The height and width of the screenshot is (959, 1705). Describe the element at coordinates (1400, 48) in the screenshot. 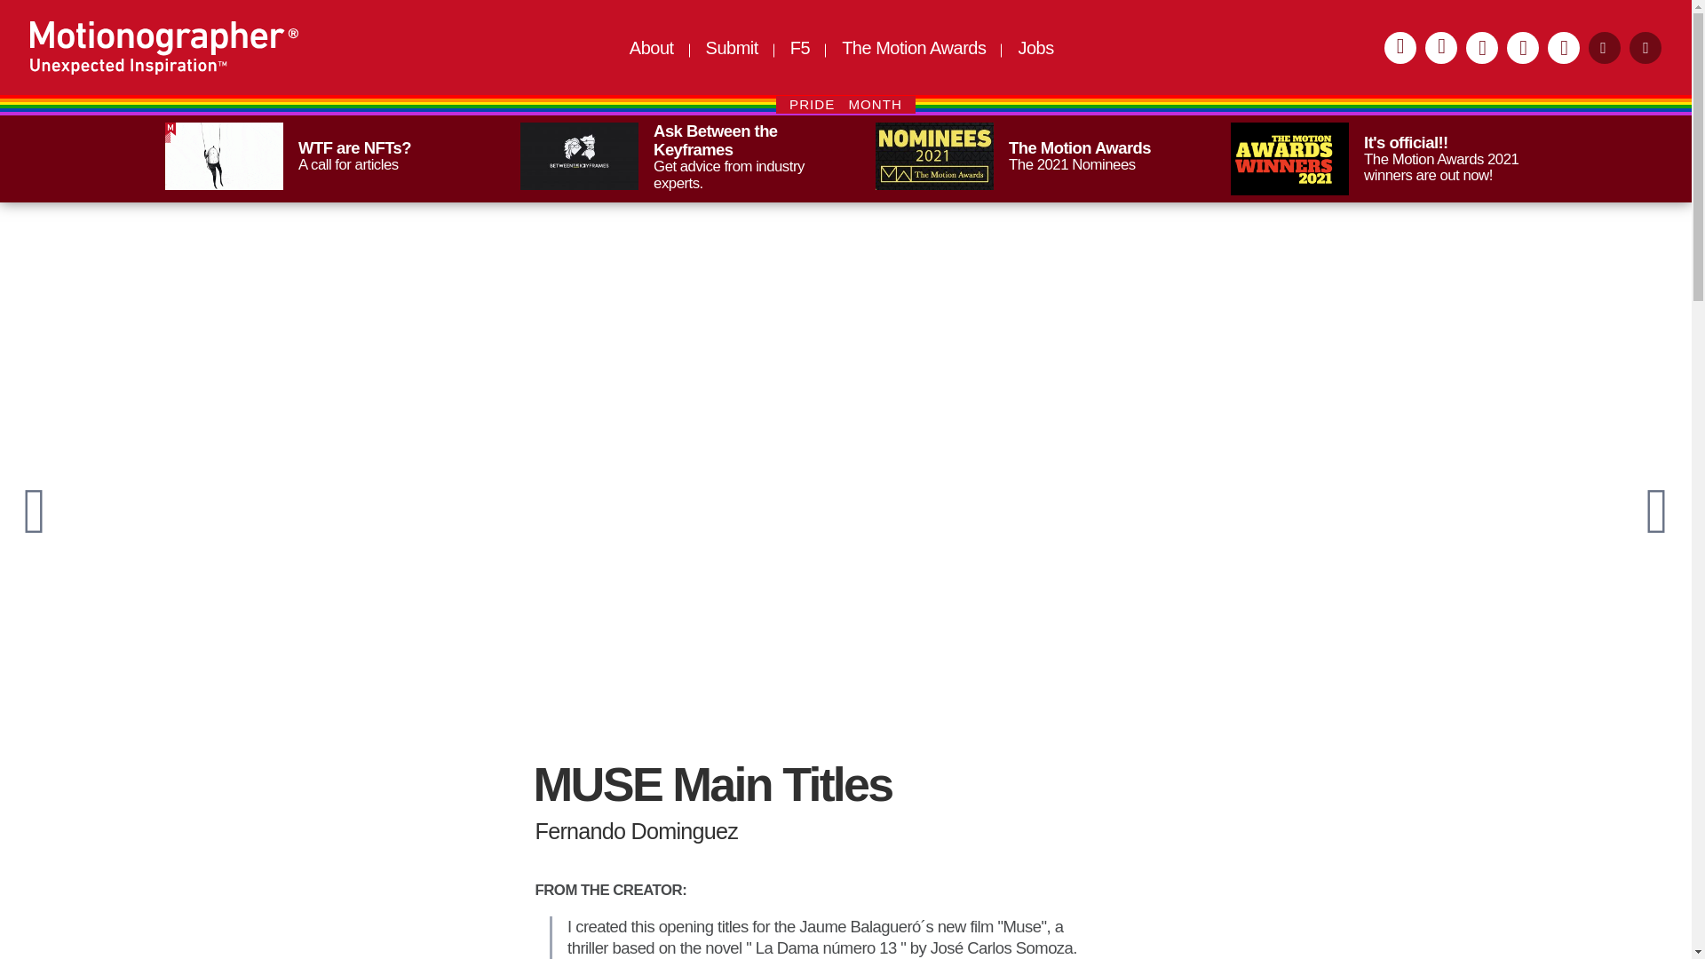

I see `Motionographer Instagram` at that location.